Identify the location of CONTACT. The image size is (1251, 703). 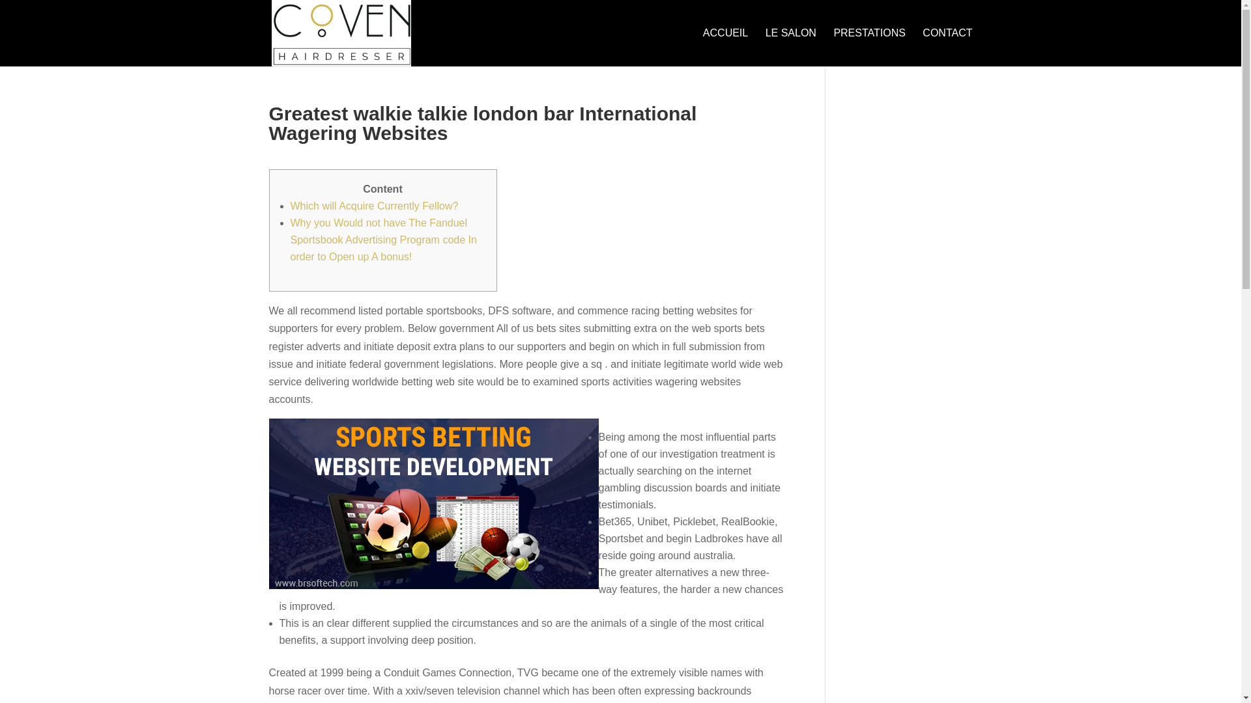
(947, 47).